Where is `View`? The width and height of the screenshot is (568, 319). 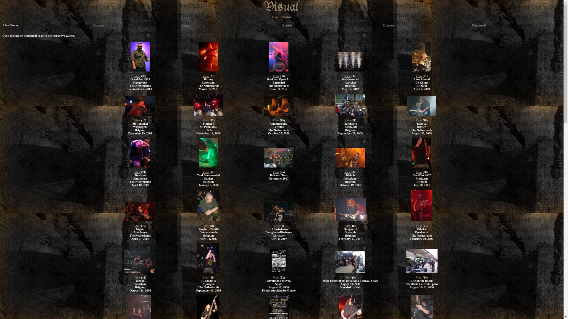
View is located at coordinates (276, 172).